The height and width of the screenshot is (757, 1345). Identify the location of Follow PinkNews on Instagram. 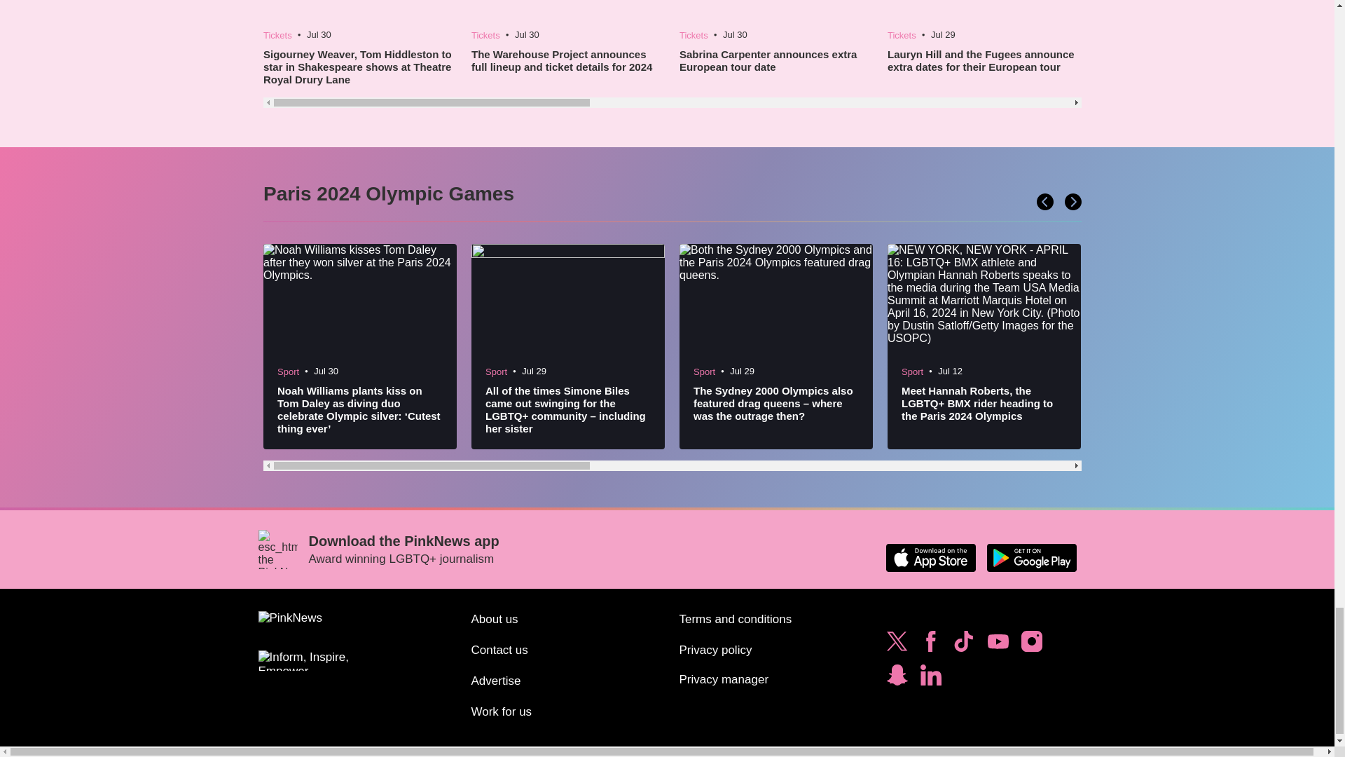
(1031, 645).